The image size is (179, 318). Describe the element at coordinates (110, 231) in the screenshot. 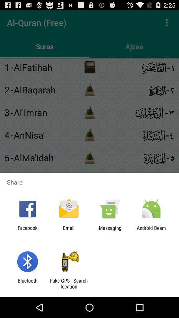

I see `press item next to email` at that location.